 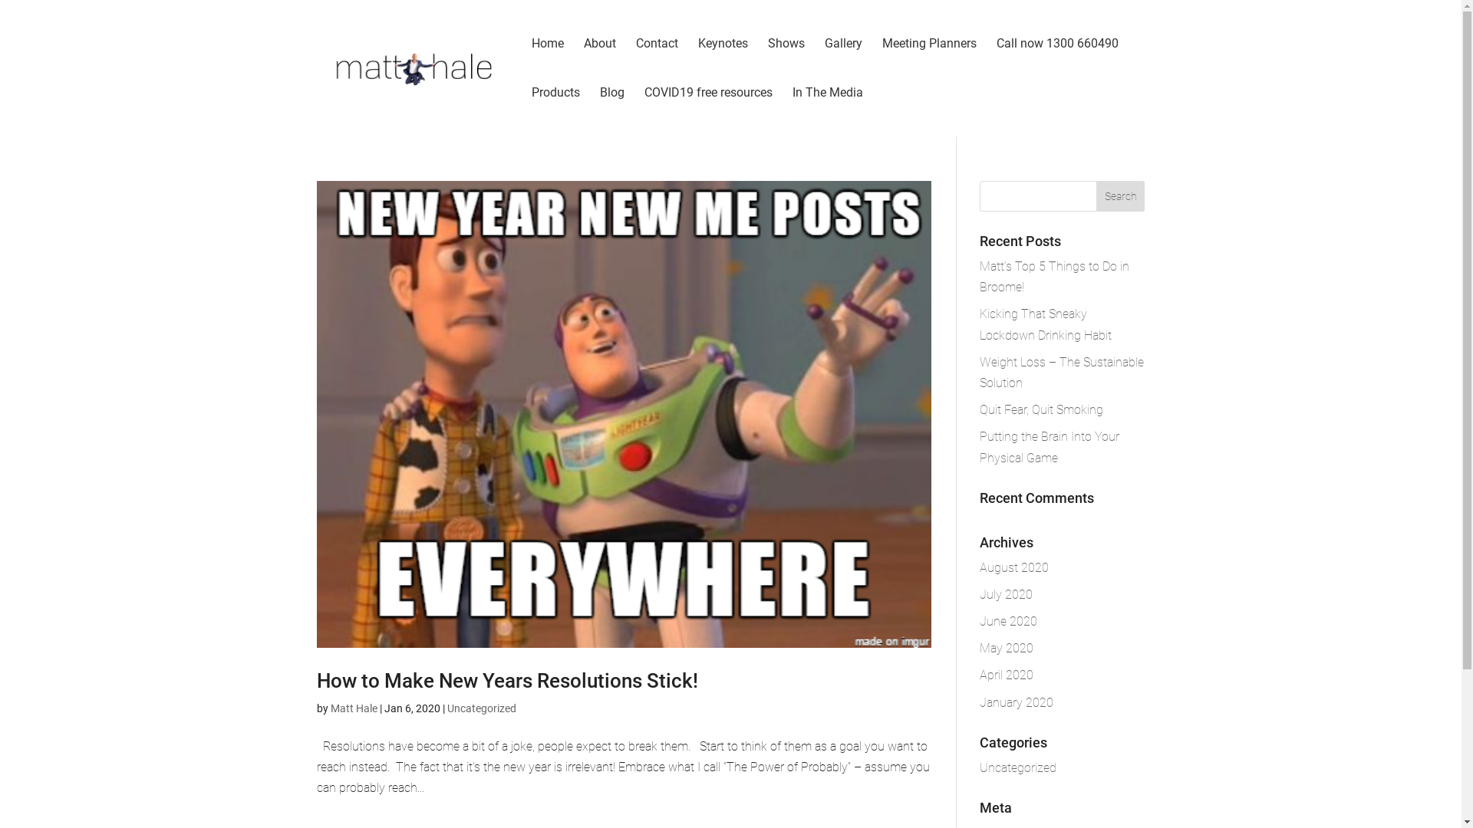 I want to click on Putting the Brain Into Your Physical Game, so click(x=1050, y=447).